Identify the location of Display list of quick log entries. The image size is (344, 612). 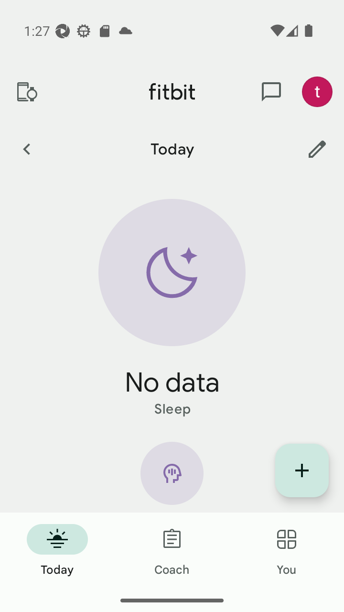
(302, 470).